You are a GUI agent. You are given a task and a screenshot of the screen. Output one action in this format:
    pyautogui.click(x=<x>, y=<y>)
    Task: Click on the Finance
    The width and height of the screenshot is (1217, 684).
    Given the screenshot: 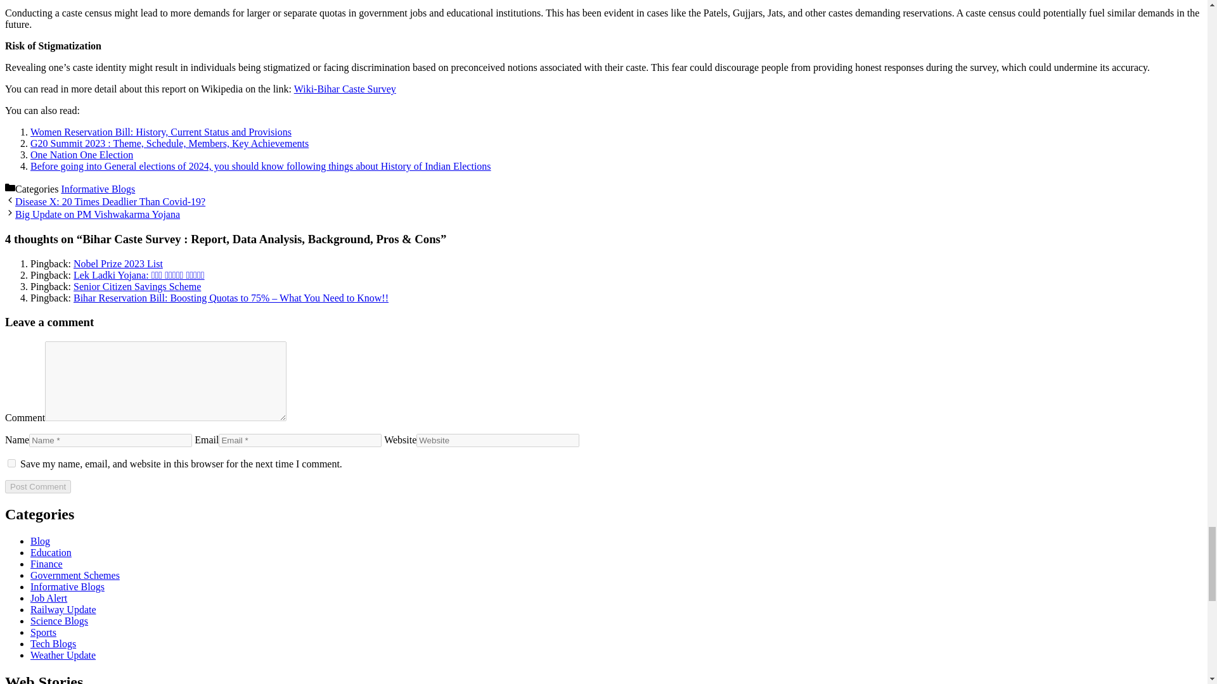 What is the action you would take?
    pyautogui.click(x=47, y=564)
    